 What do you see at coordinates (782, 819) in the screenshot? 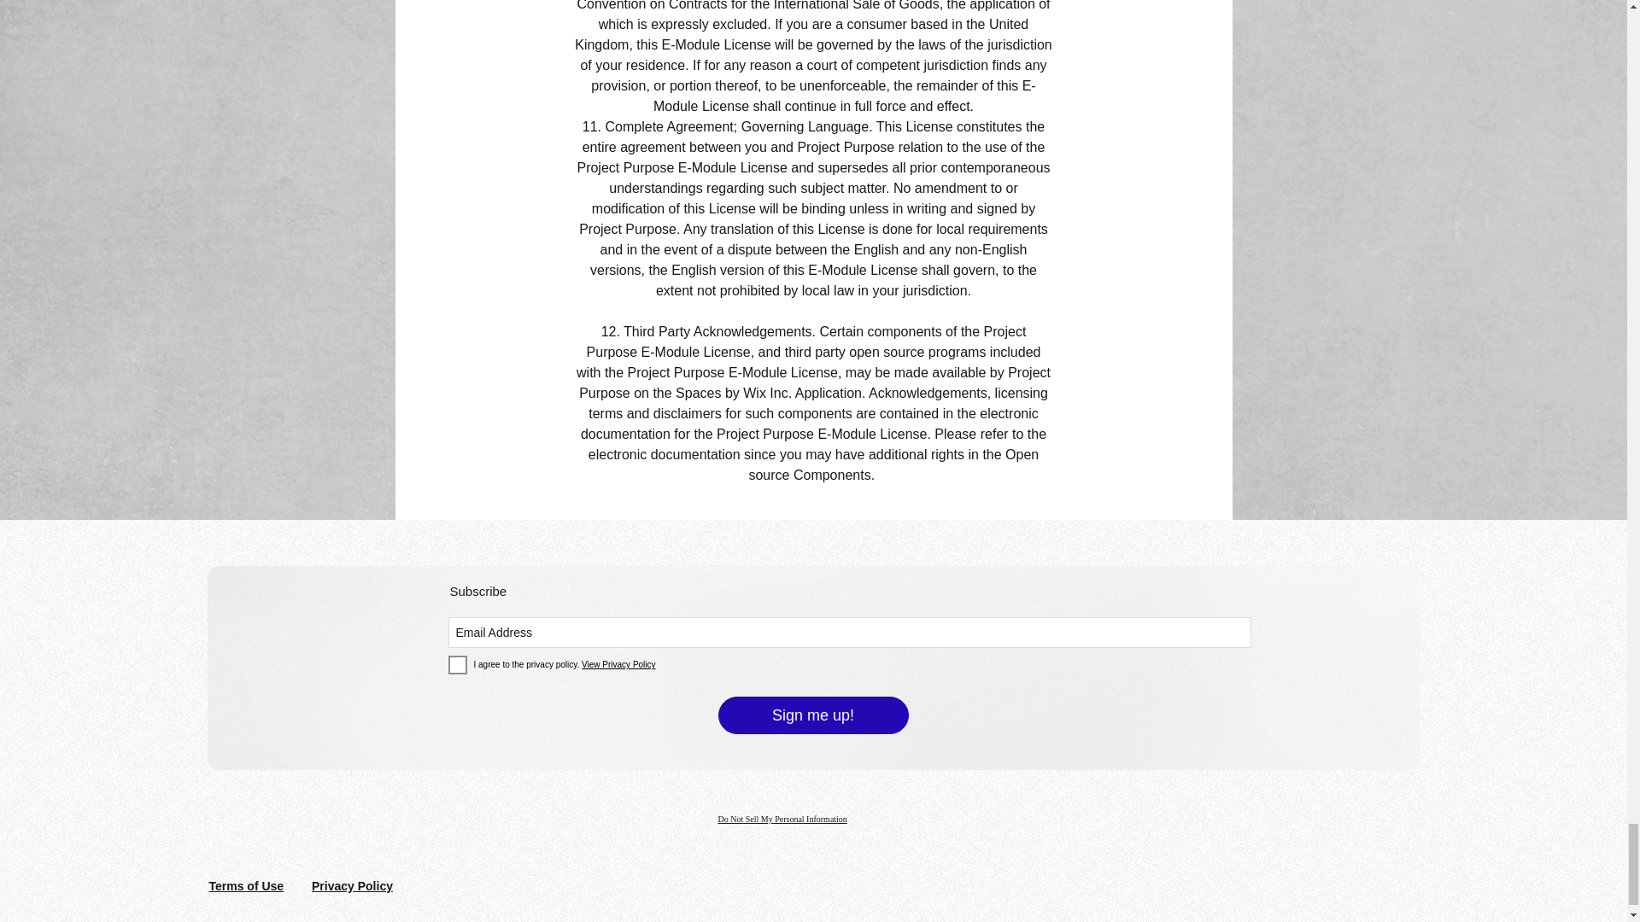
I see `Do Not Sell My Personal Information` at bounding box center [782, 819].